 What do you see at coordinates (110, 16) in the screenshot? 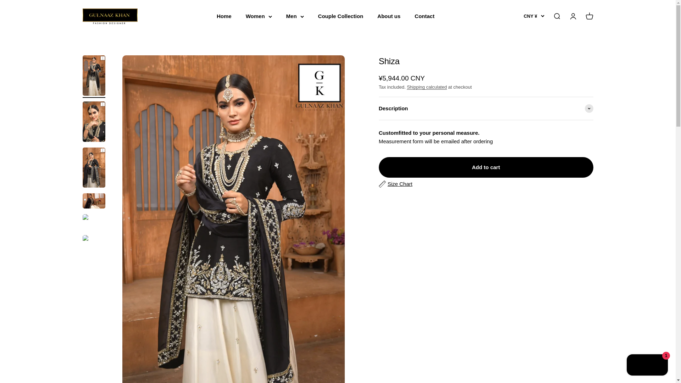
I see `Gulnaaz Fashion` at bounding box center [110, 16].